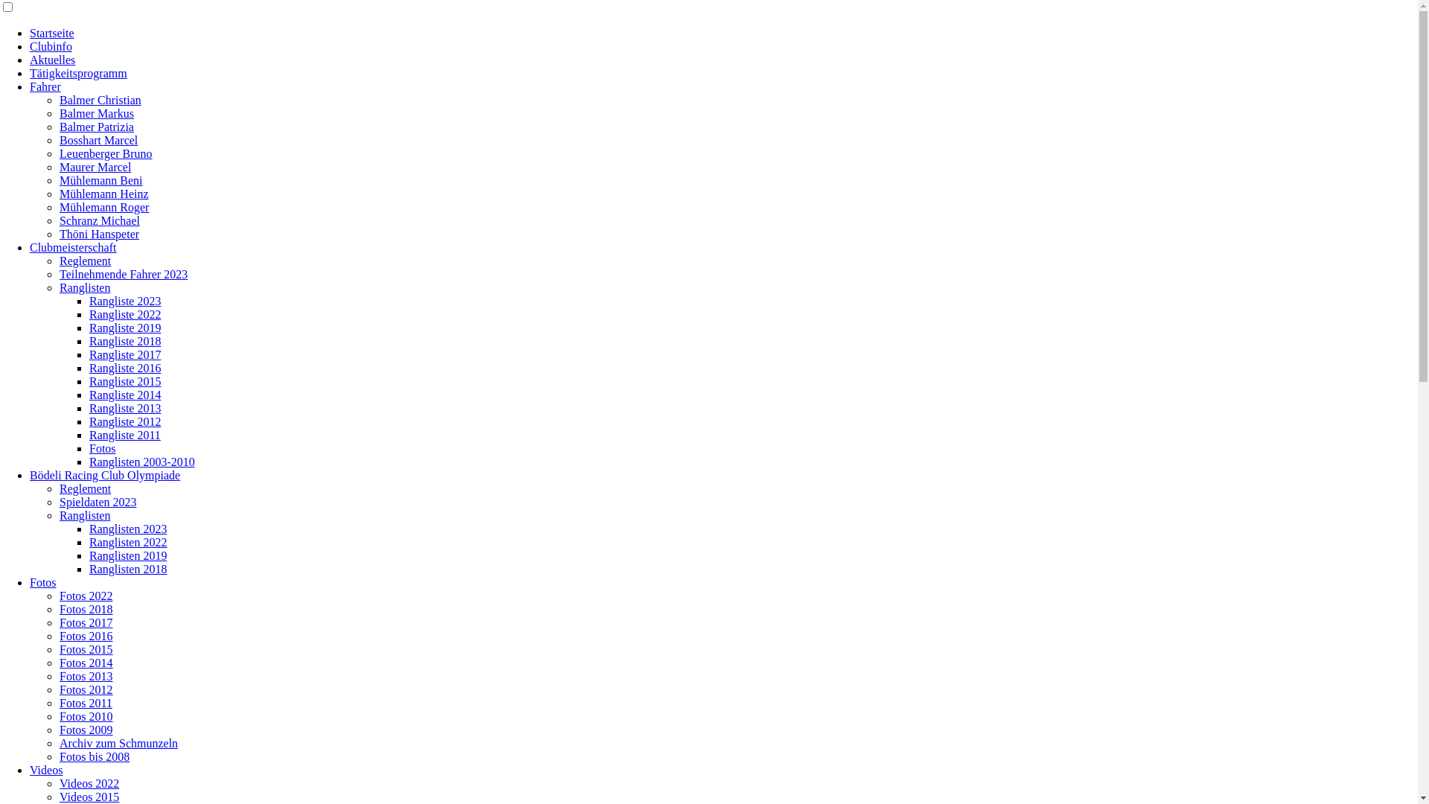  What do you see at coordinates (100, 220) in the screenshot?
I see `Schranz Michael` at bounding box center [100, 220].